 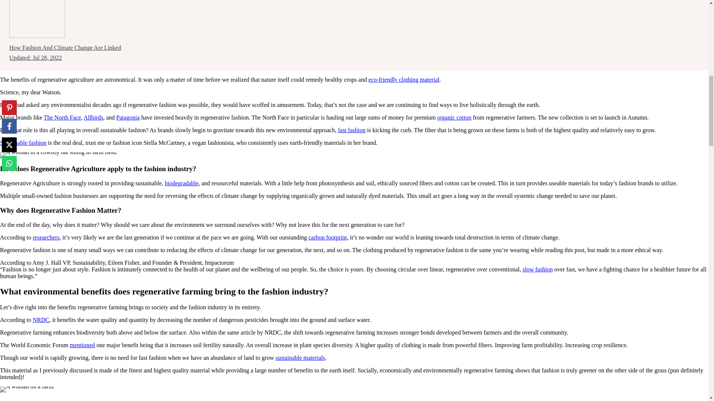 What do you see at coordinates (128, 117) in the screenshot?
I see `Patagonia` at bounding box center [128, 117].